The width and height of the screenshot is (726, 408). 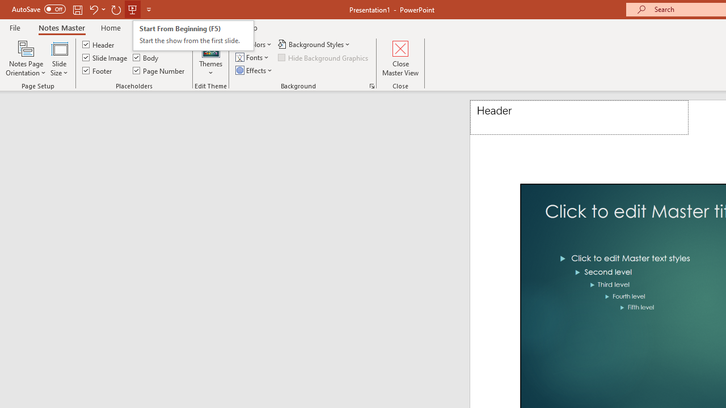 I want to click on Background Styles, so click(x=315, y=44).